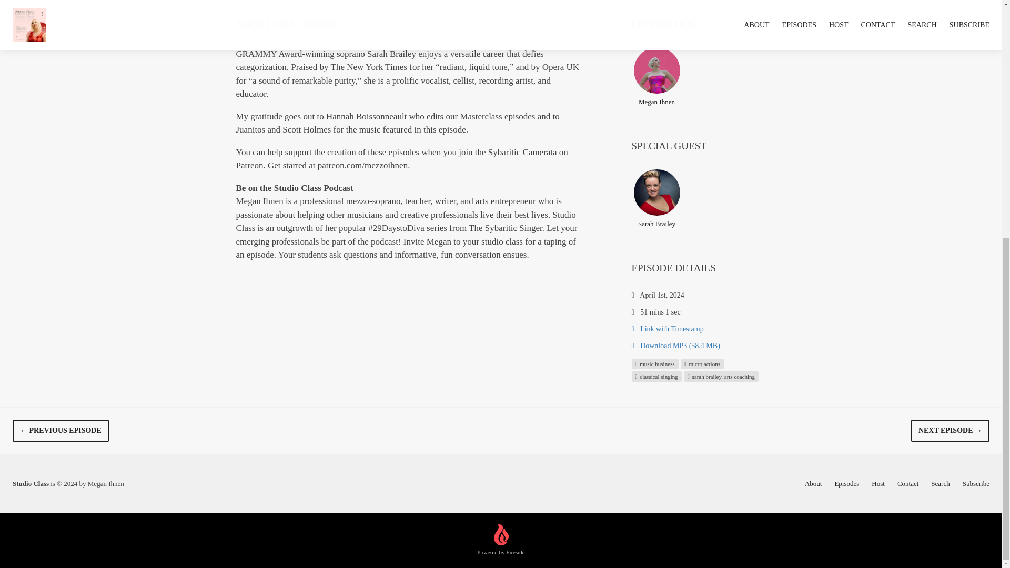 The width and height of the screenshot is (1010, 568). Describe the element at coordinates (702, 363) in the screenshot. I see `micro actions` at that location.